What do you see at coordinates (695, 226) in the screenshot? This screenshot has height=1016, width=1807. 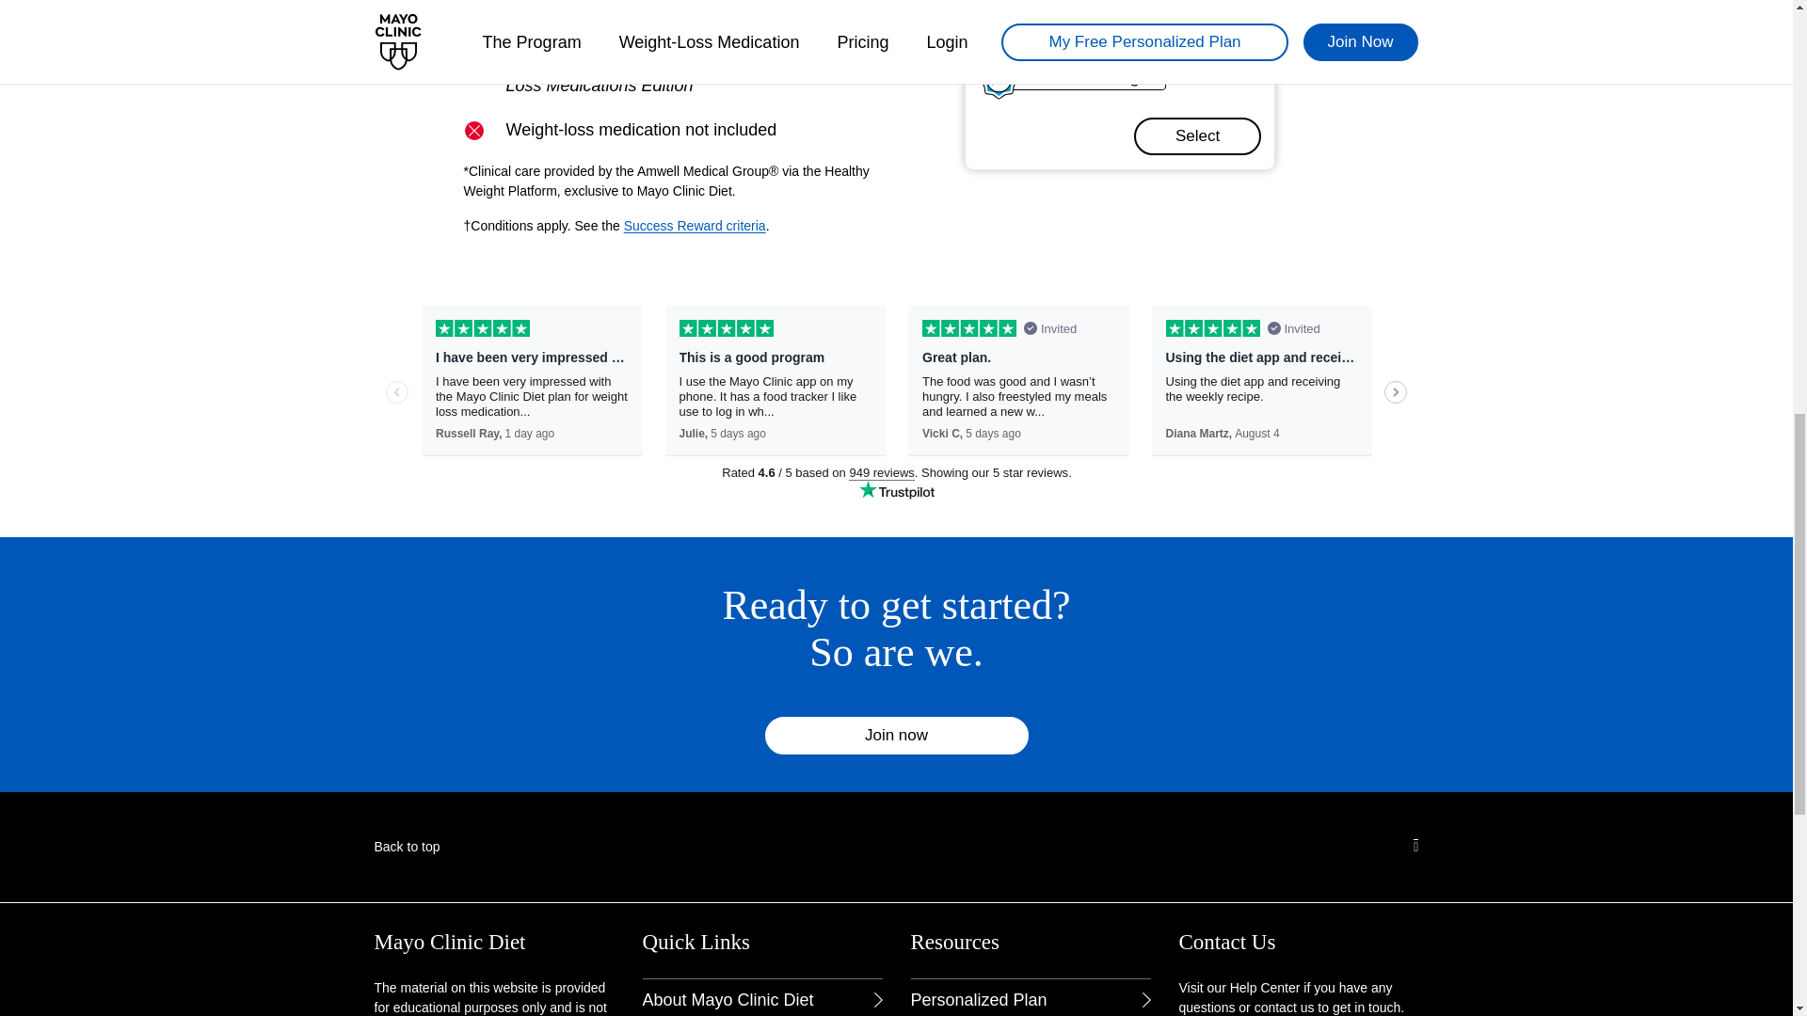 I see `Success Reward` at bounding box center [695, 226].